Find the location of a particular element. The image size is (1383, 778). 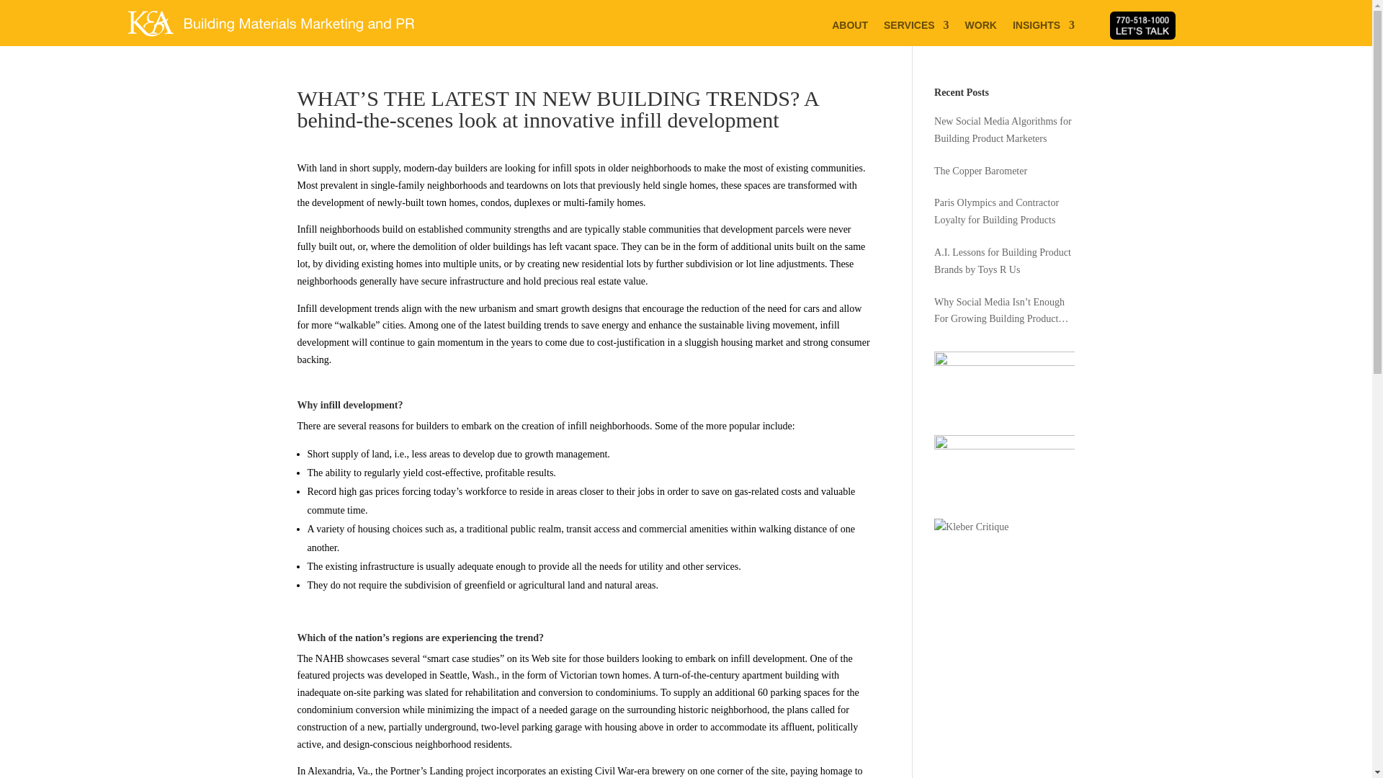

kalogo is located at coordinates (271, 23).